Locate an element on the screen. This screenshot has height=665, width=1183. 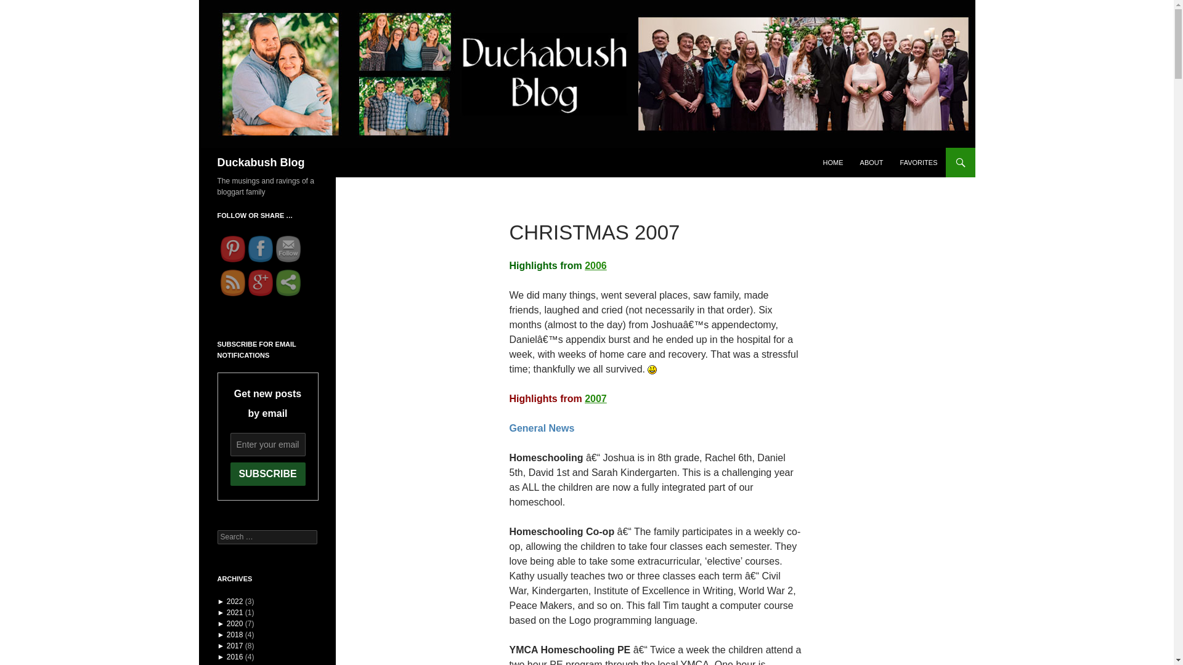
FAVORITES is located at coordinates (919, 163).